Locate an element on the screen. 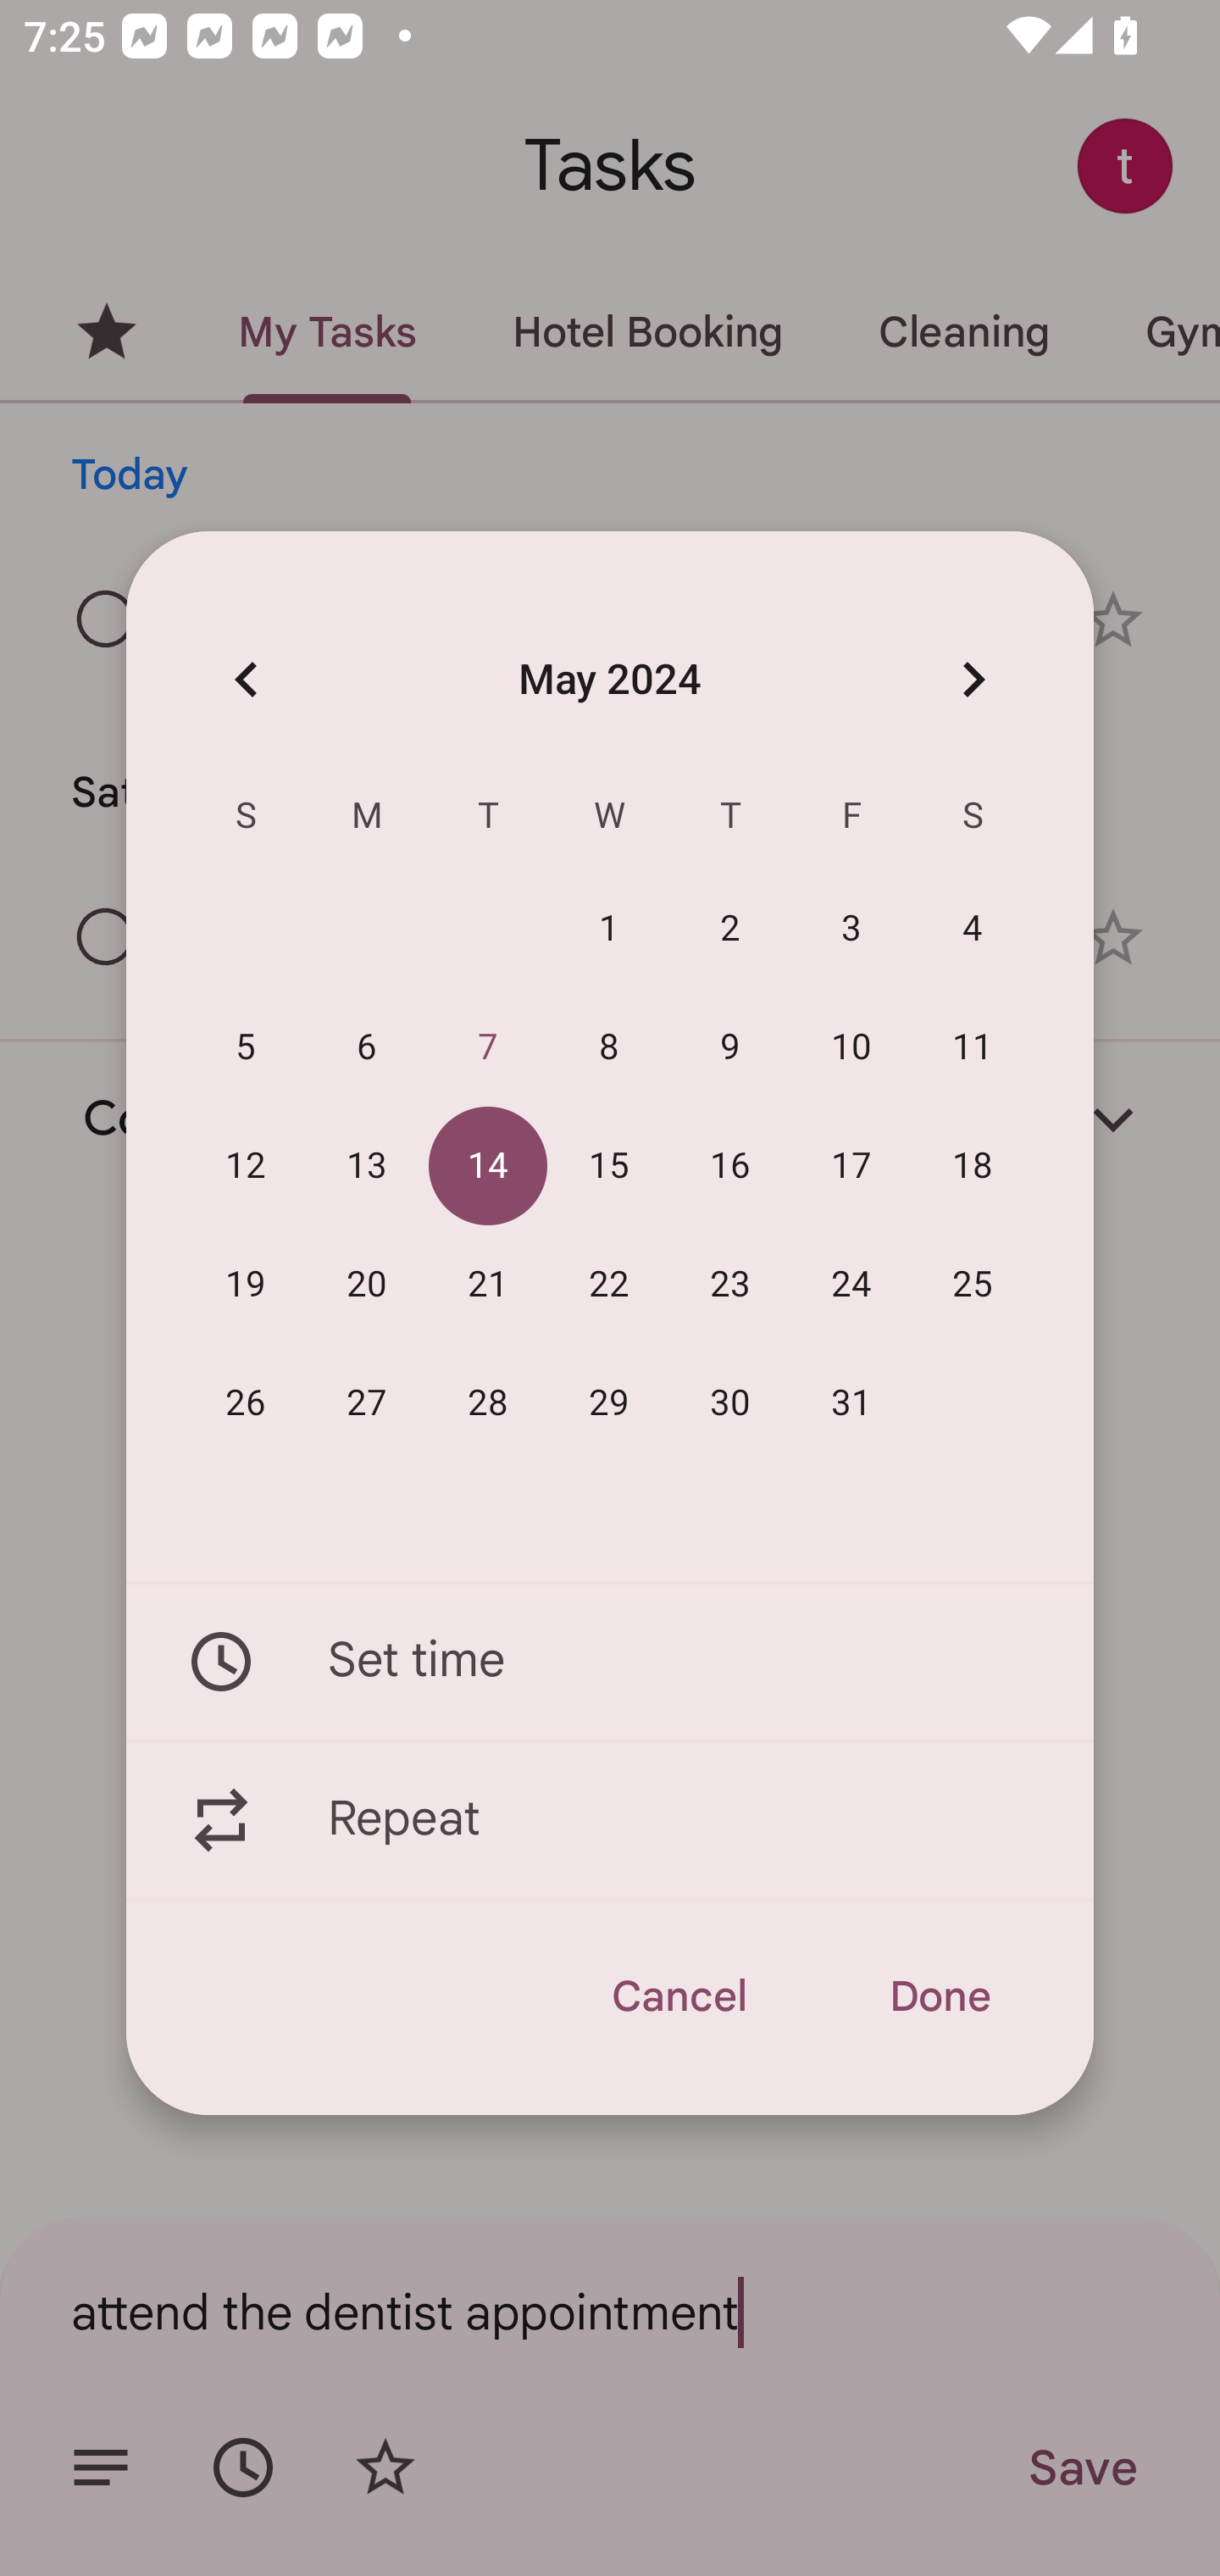  18 18 May 2024 is located at coordinates (973, 1167).